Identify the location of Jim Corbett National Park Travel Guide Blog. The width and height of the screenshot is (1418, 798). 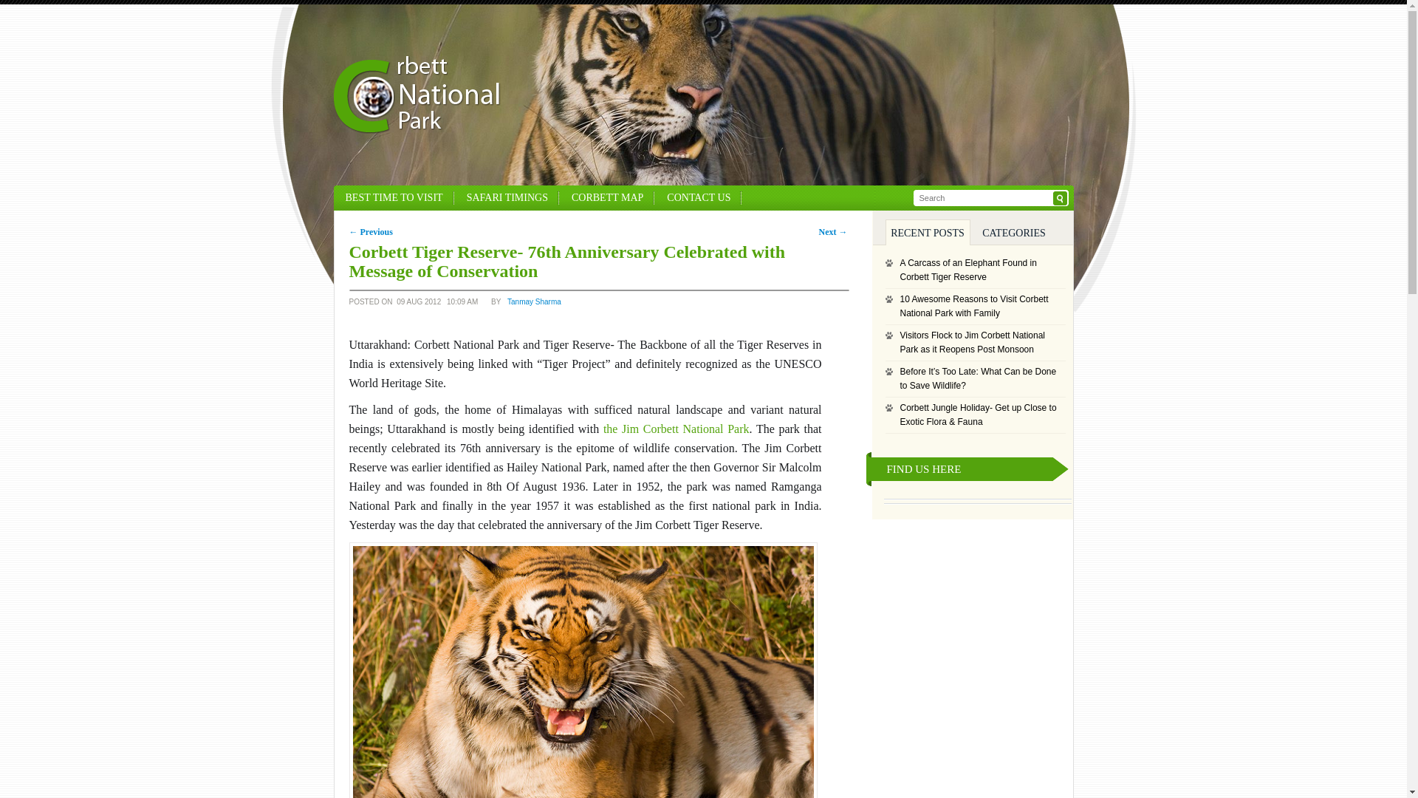
(417, 130).